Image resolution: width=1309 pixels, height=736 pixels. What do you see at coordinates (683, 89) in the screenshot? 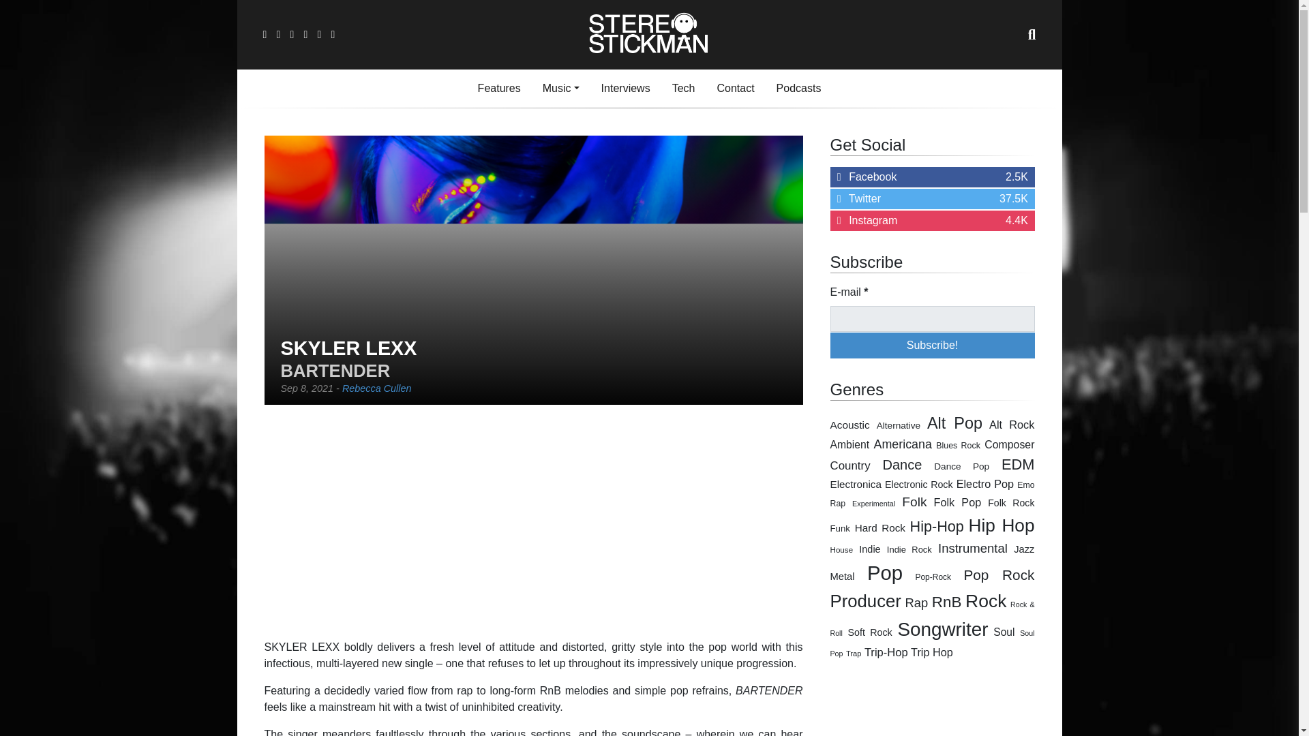
I see `Tech` at bounding box center [683, 89].